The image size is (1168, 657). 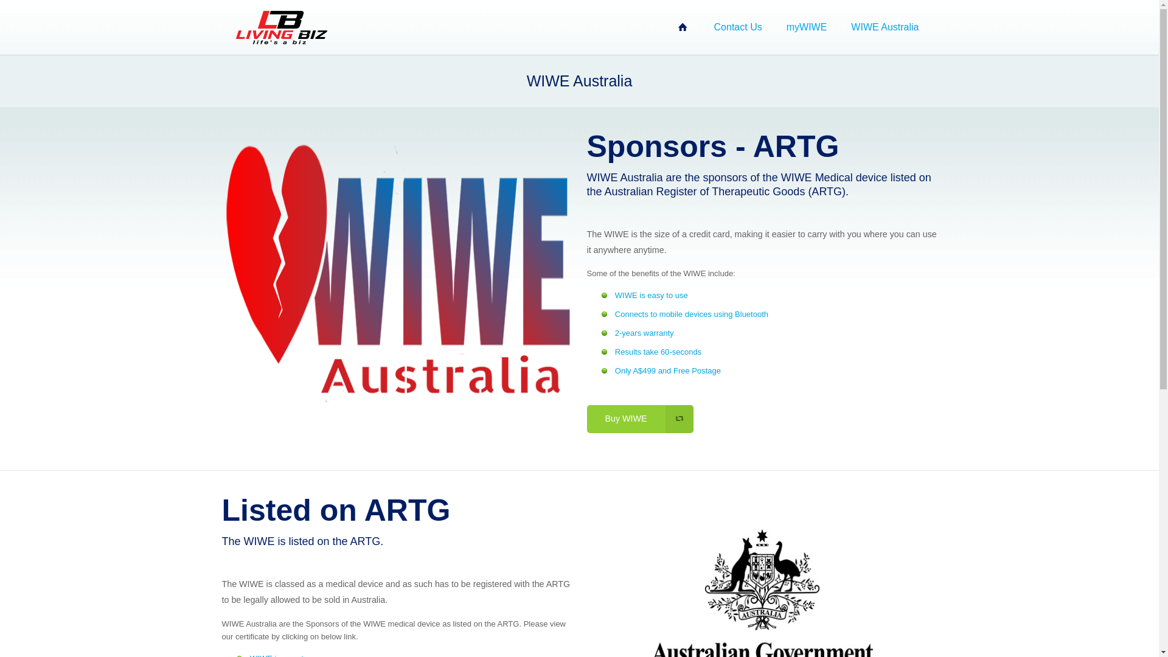 I want to click on Living BIZ, so click(x=683, y=27).